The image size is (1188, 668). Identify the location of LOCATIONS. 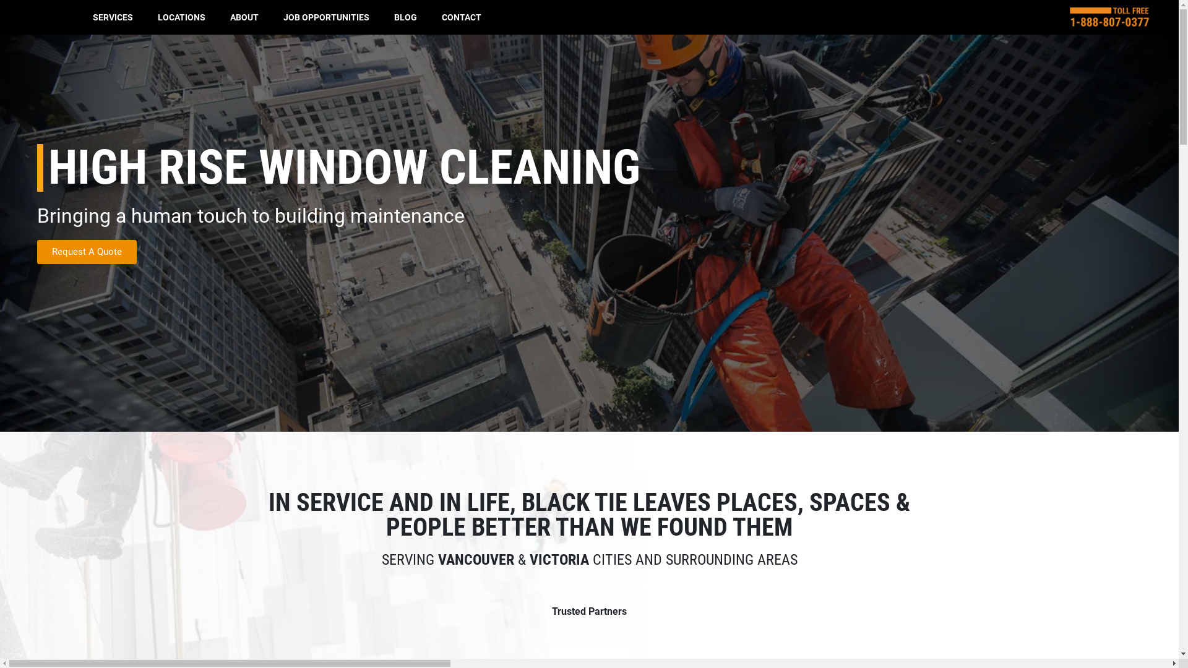
(182, 17).